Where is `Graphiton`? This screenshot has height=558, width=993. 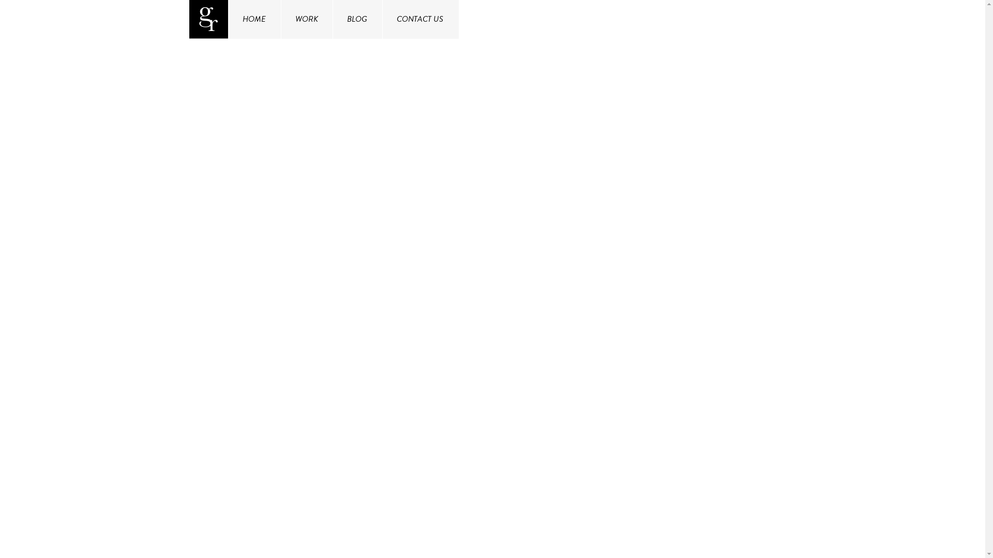
Graphiton is located at coordinates (210, 12).